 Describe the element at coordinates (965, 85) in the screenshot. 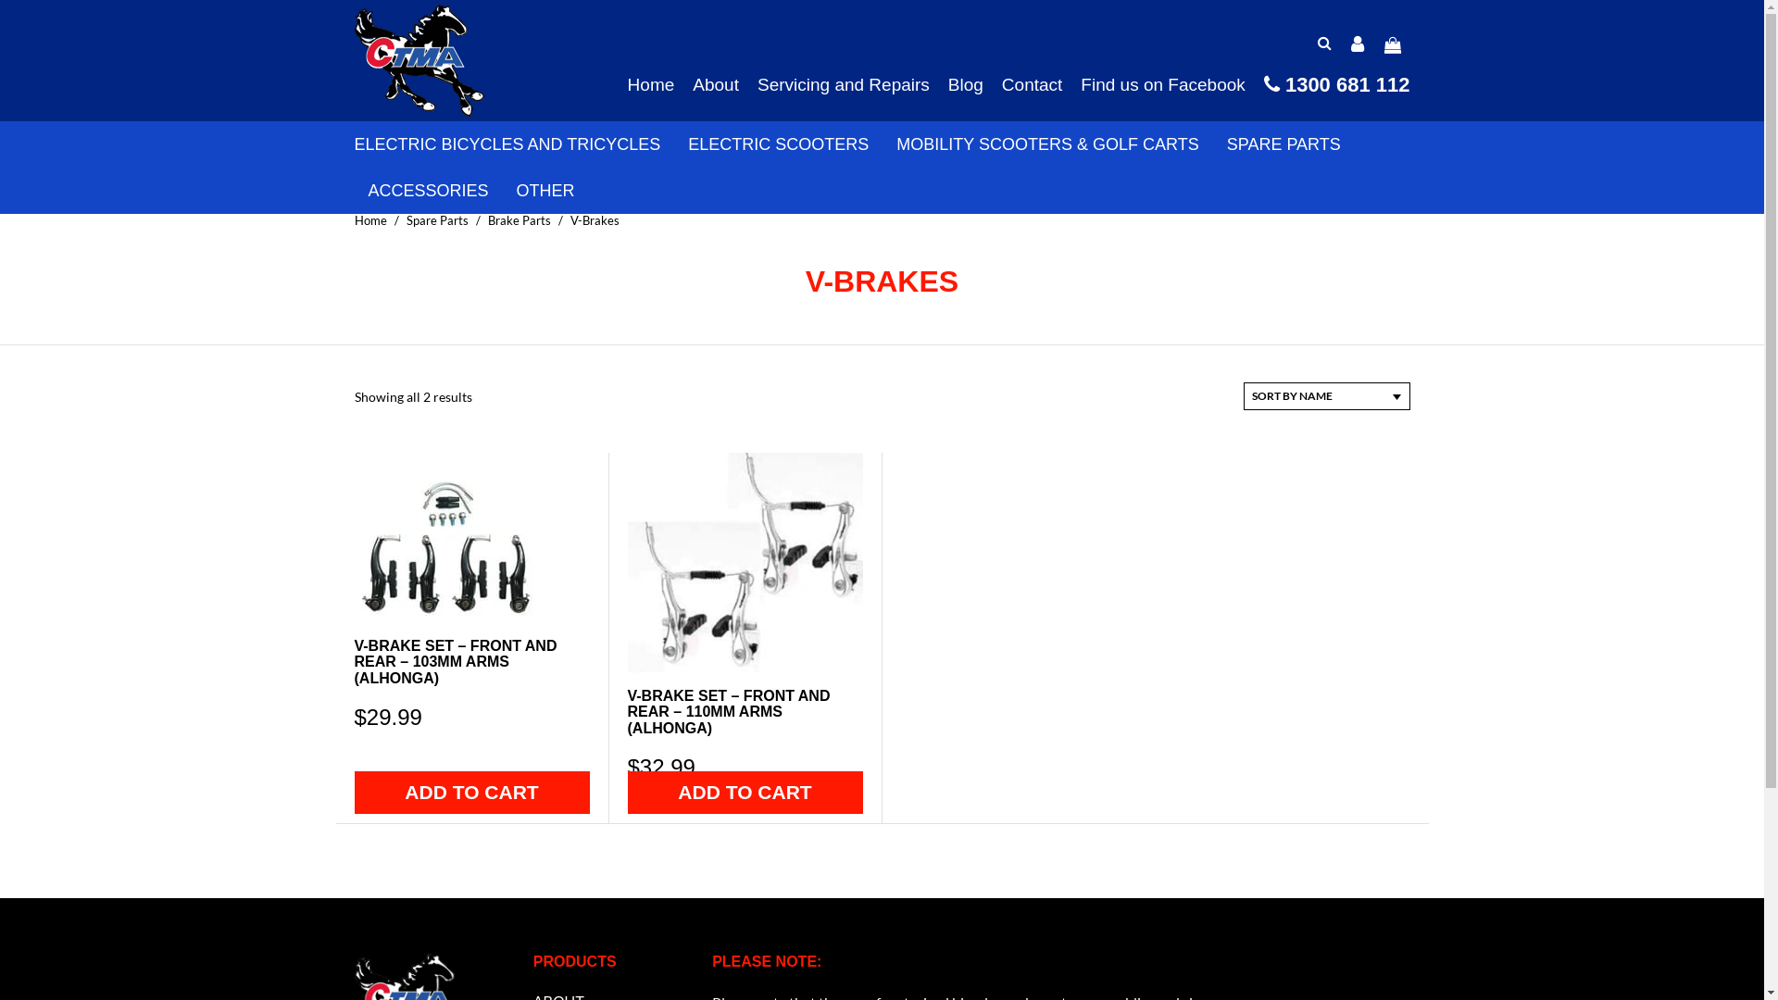

I see `Blog` at that location.